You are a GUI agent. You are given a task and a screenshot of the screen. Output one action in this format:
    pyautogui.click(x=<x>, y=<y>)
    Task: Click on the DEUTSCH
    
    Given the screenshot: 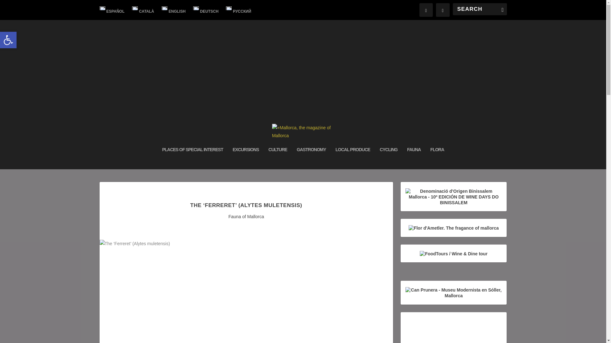 What is the action you would take?
    pyautogui.click(x=206, y=10)
    